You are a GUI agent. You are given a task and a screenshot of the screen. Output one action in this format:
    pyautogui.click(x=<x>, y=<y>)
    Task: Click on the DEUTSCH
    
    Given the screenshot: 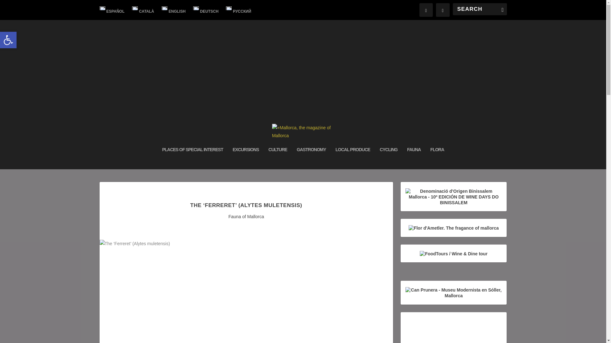 What is the action you would take?
    pyautogui.click(x=206, y=10)
    